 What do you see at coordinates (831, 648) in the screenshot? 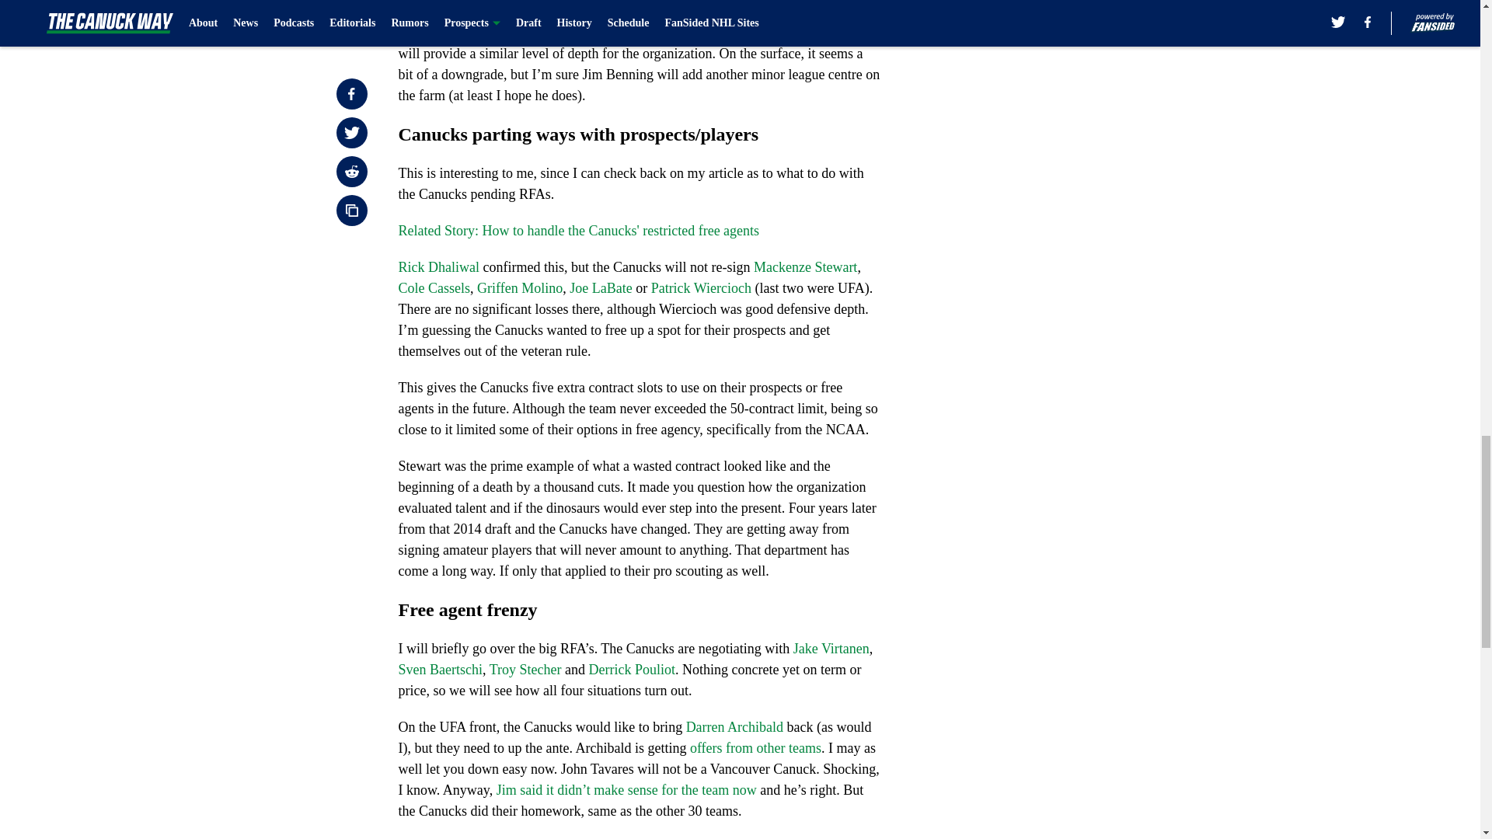
I see `Jake Virtanen` at bounding box center [831, 648].